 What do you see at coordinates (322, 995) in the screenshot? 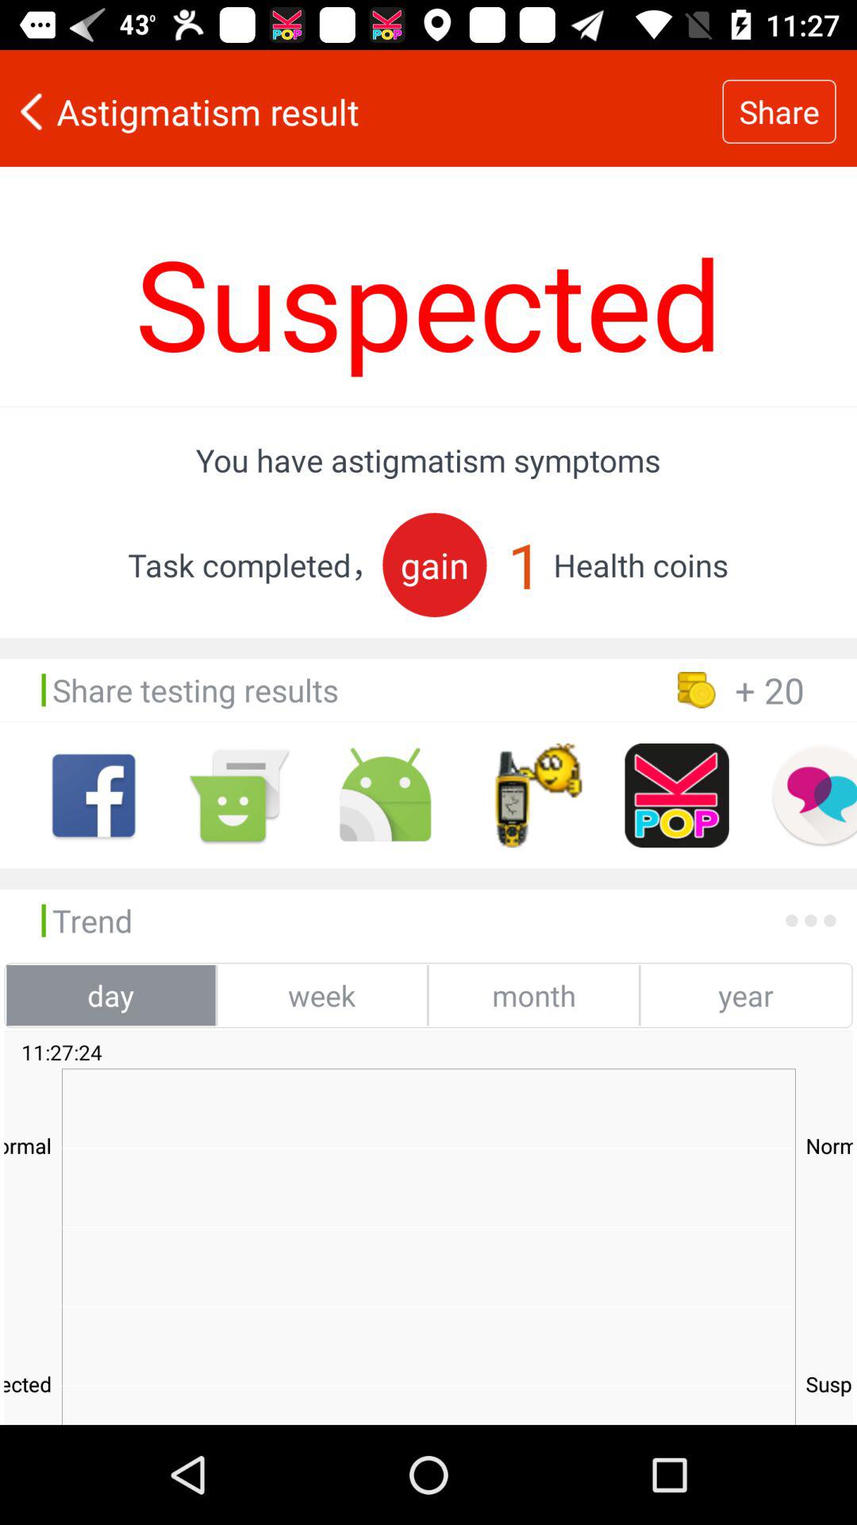
I see `jump to the week` at bounding box center [322, 995].